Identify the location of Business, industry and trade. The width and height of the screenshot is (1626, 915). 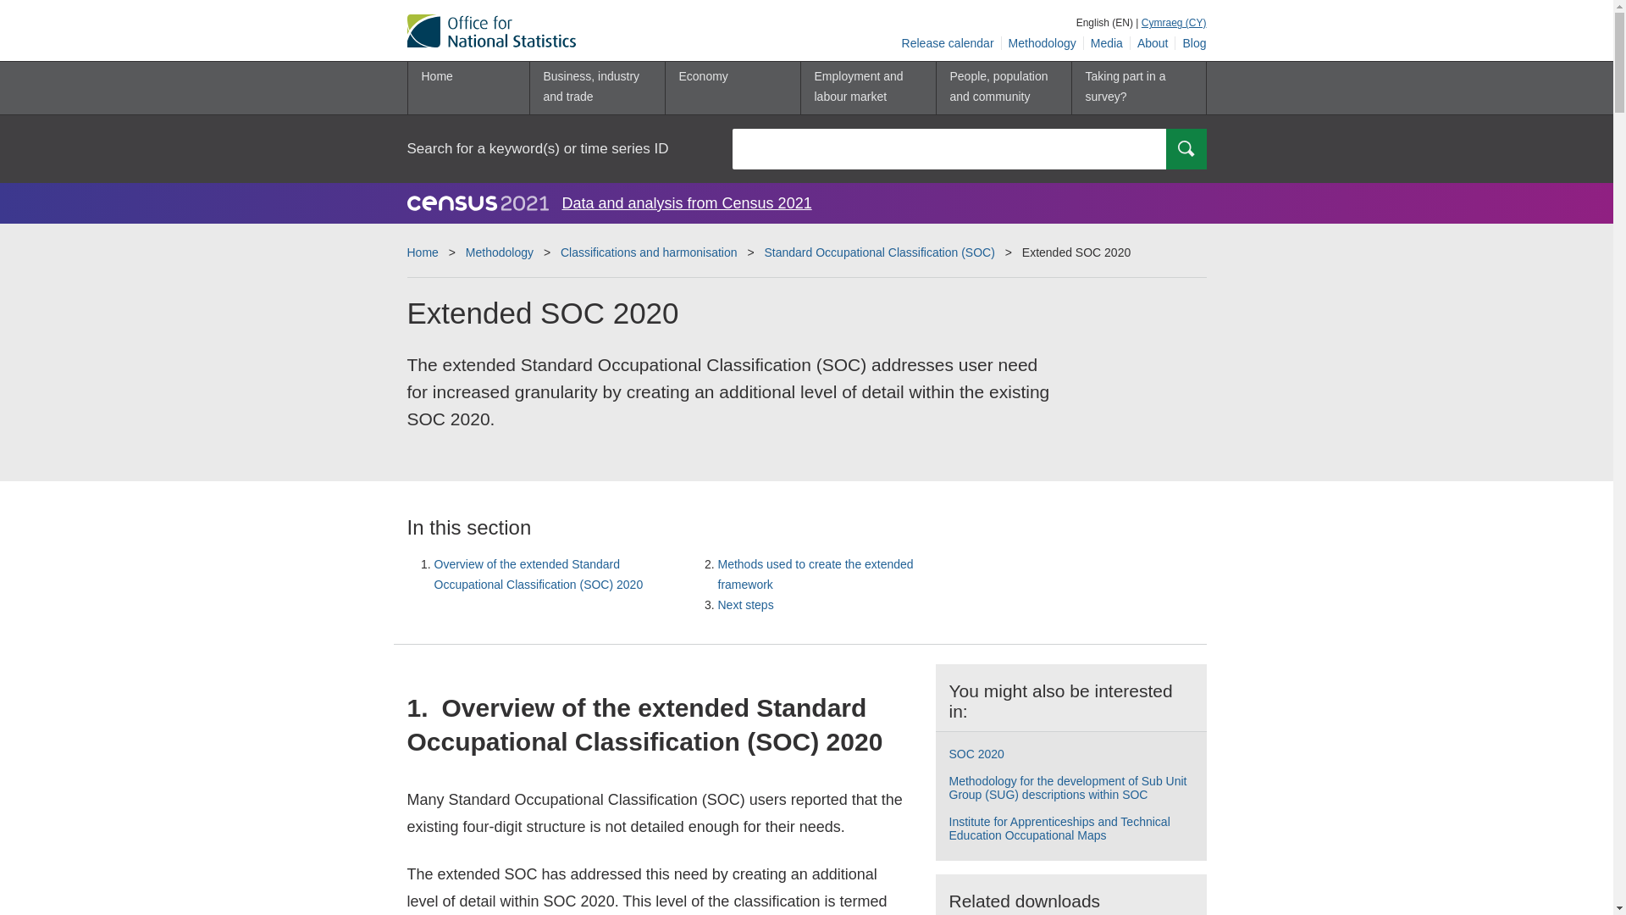
(596, 88).